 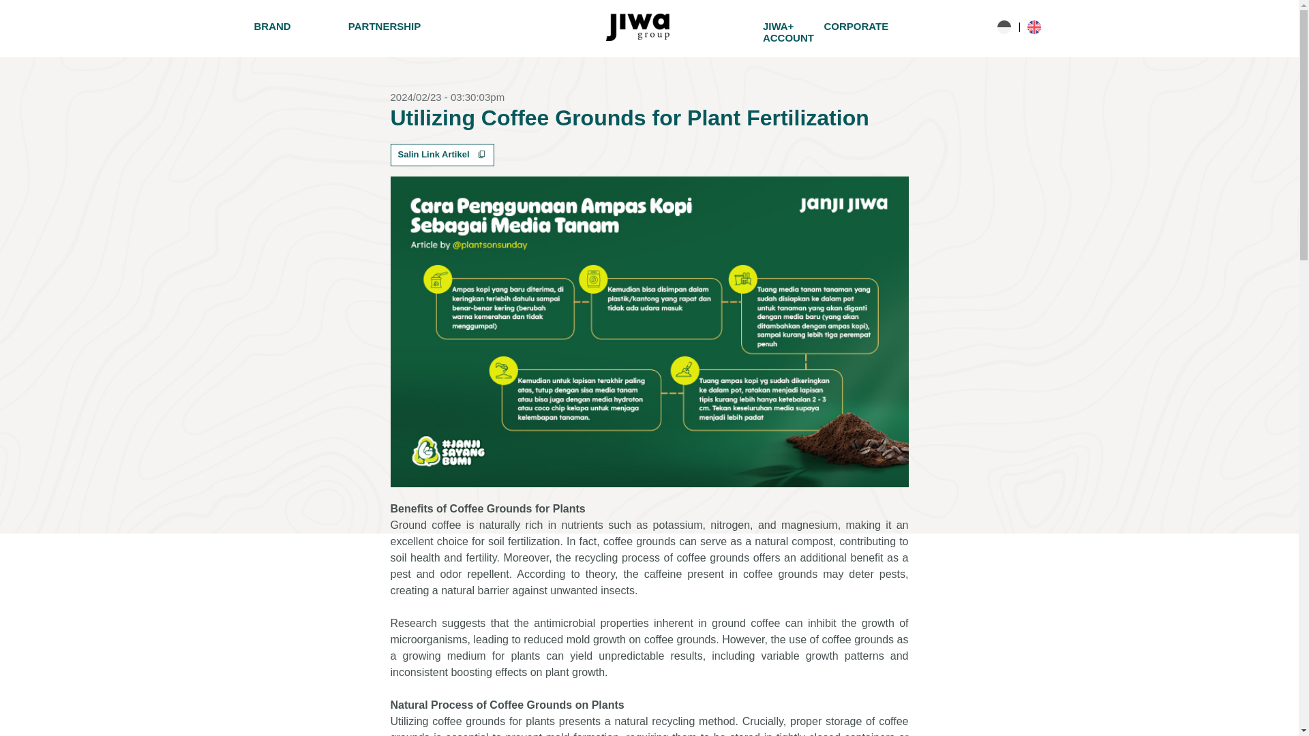 What do you see at coordinates (271, 26) in the screenshot?
I see `BRAND` at bounding box center [271, 26].